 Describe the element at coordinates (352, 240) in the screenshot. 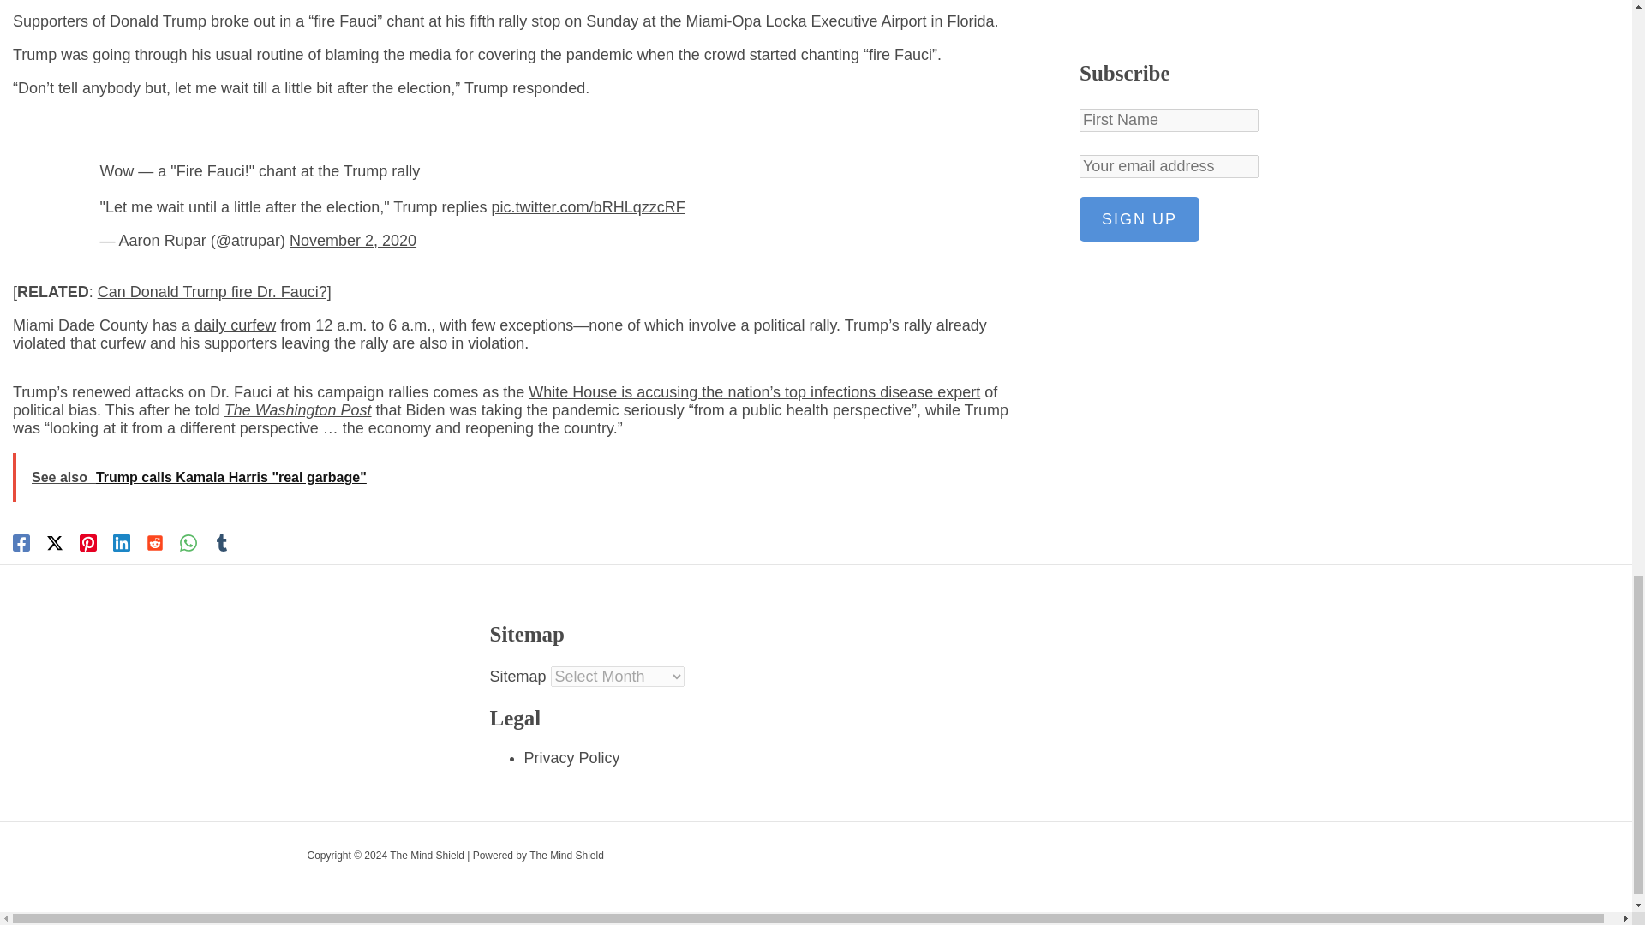

I see `November 2, 2020` at that location.